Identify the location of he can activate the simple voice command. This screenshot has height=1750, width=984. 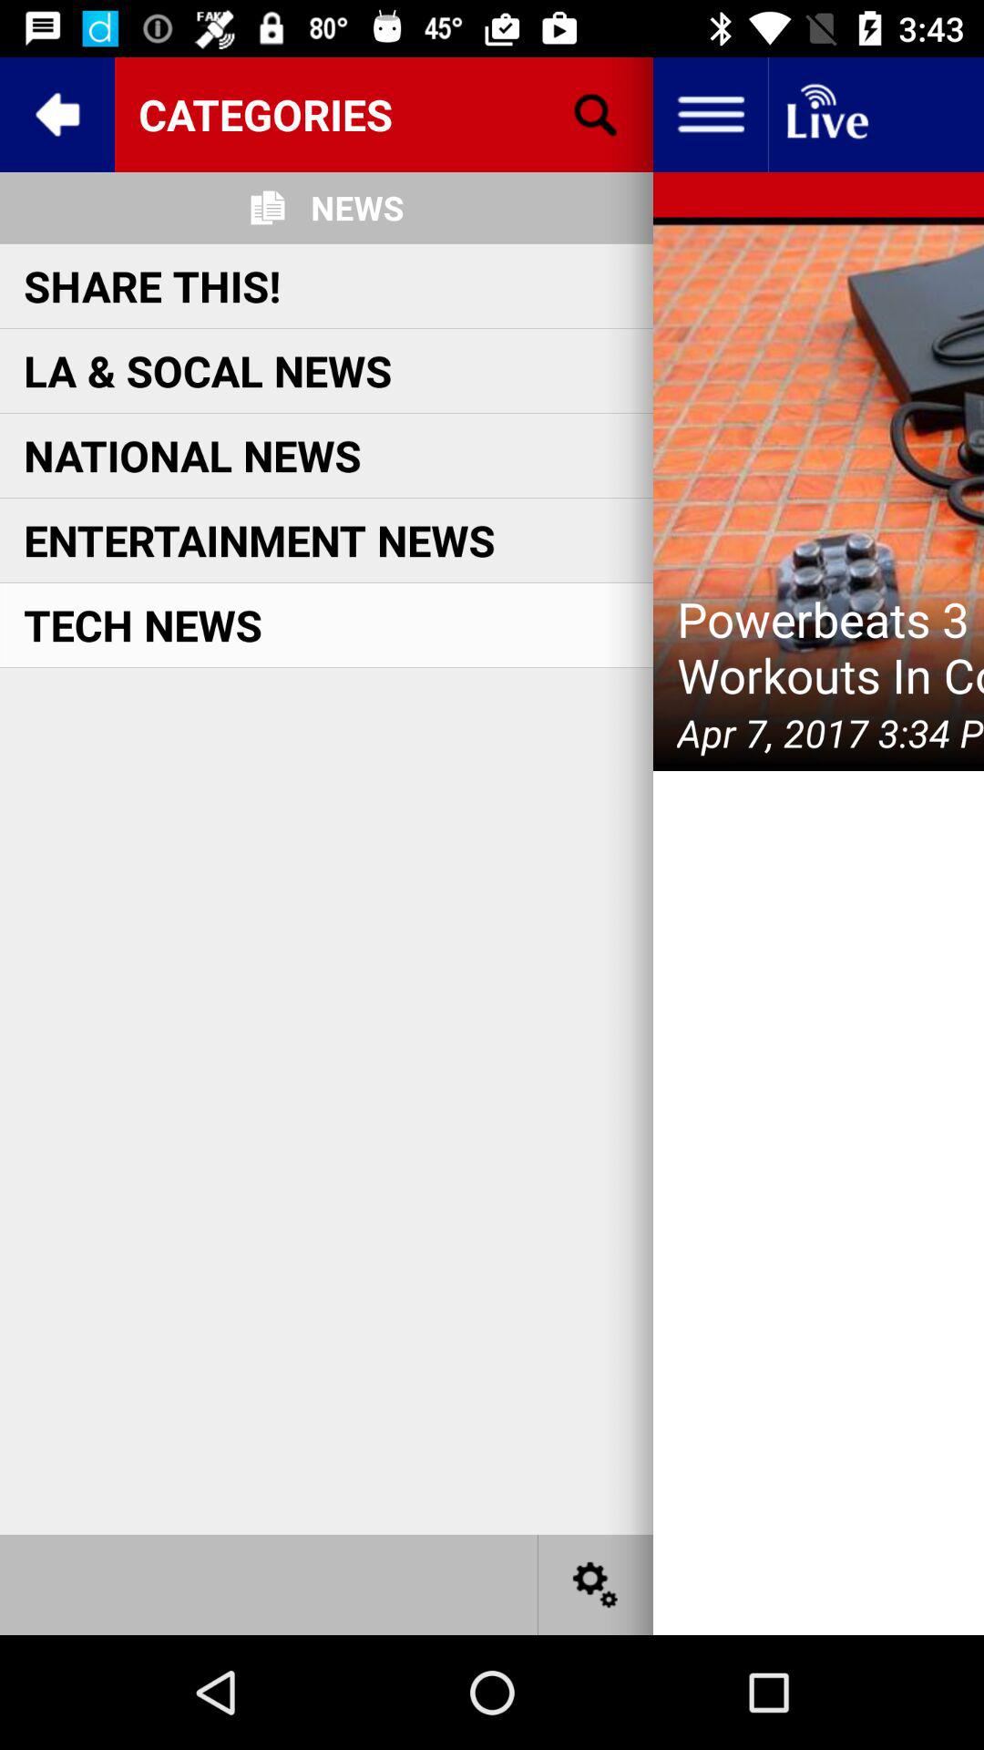
(596, 1584).